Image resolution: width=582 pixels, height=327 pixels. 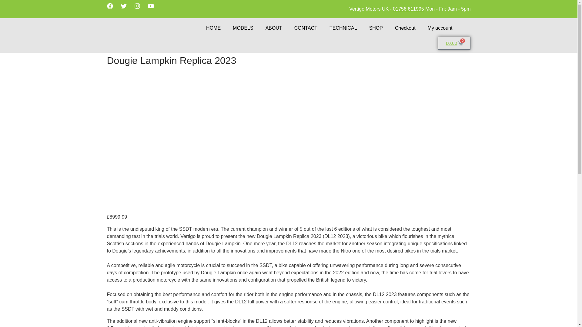 What do you see at coordinates (376, 28) in the screenshot?
I see `SHOP` at bounding box center [376, 28].